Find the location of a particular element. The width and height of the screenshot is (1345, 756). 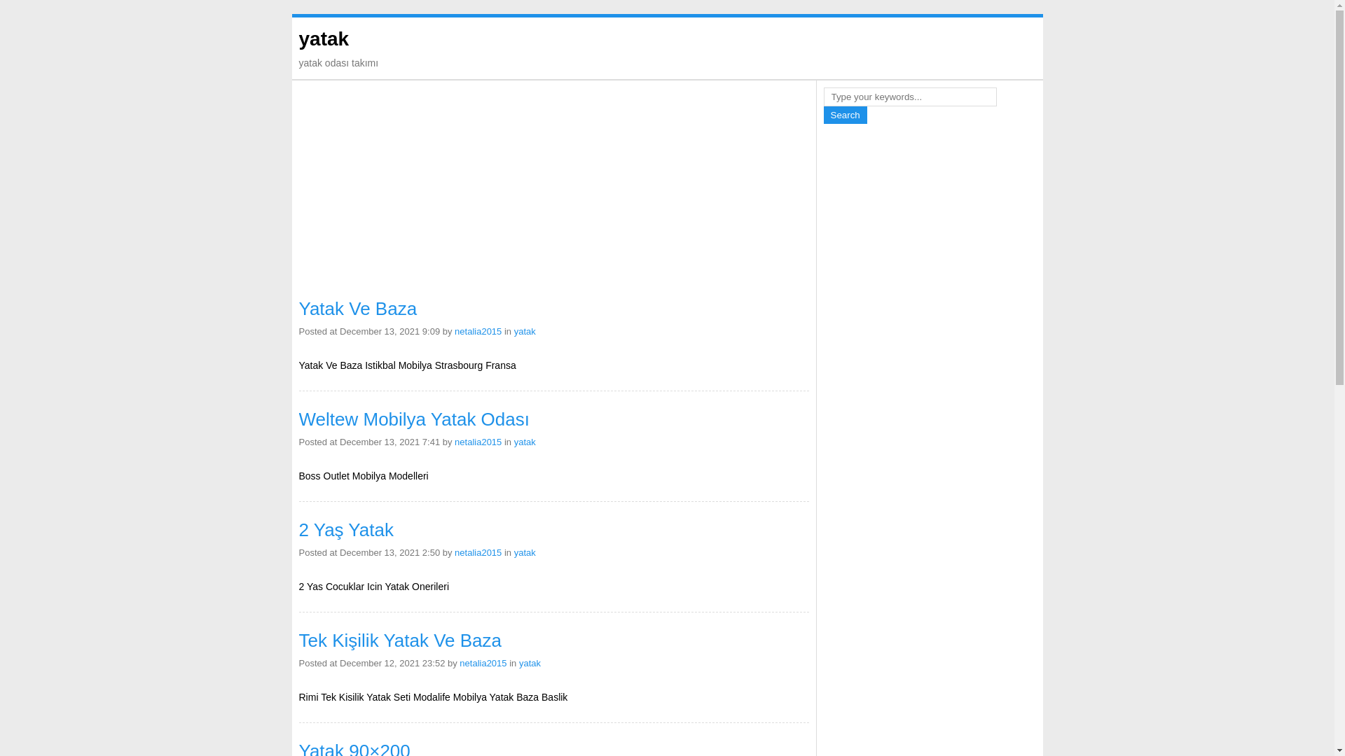

netalia2015 is located at coordinates (478, 332).